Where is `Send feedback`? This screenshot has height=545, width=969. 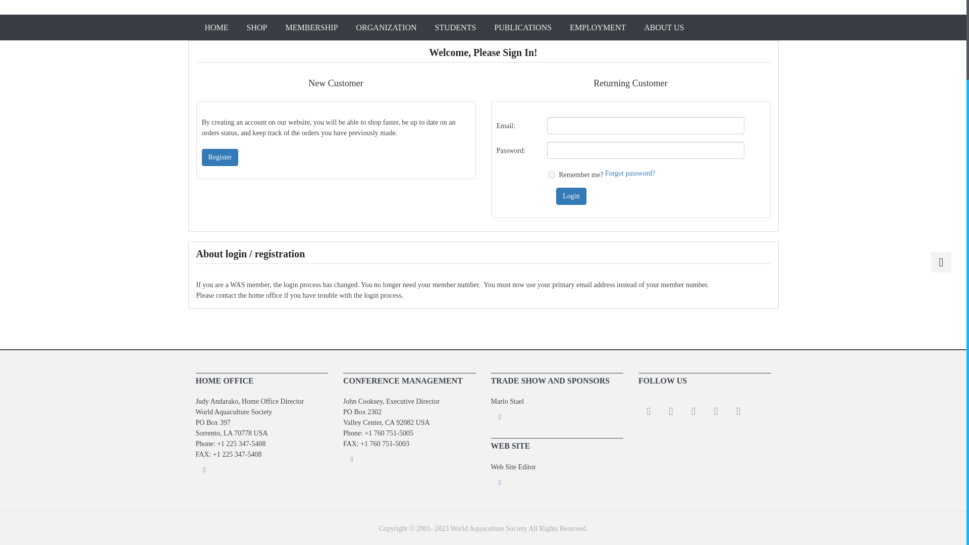
Send feedback is located at coordinates (556, 482).